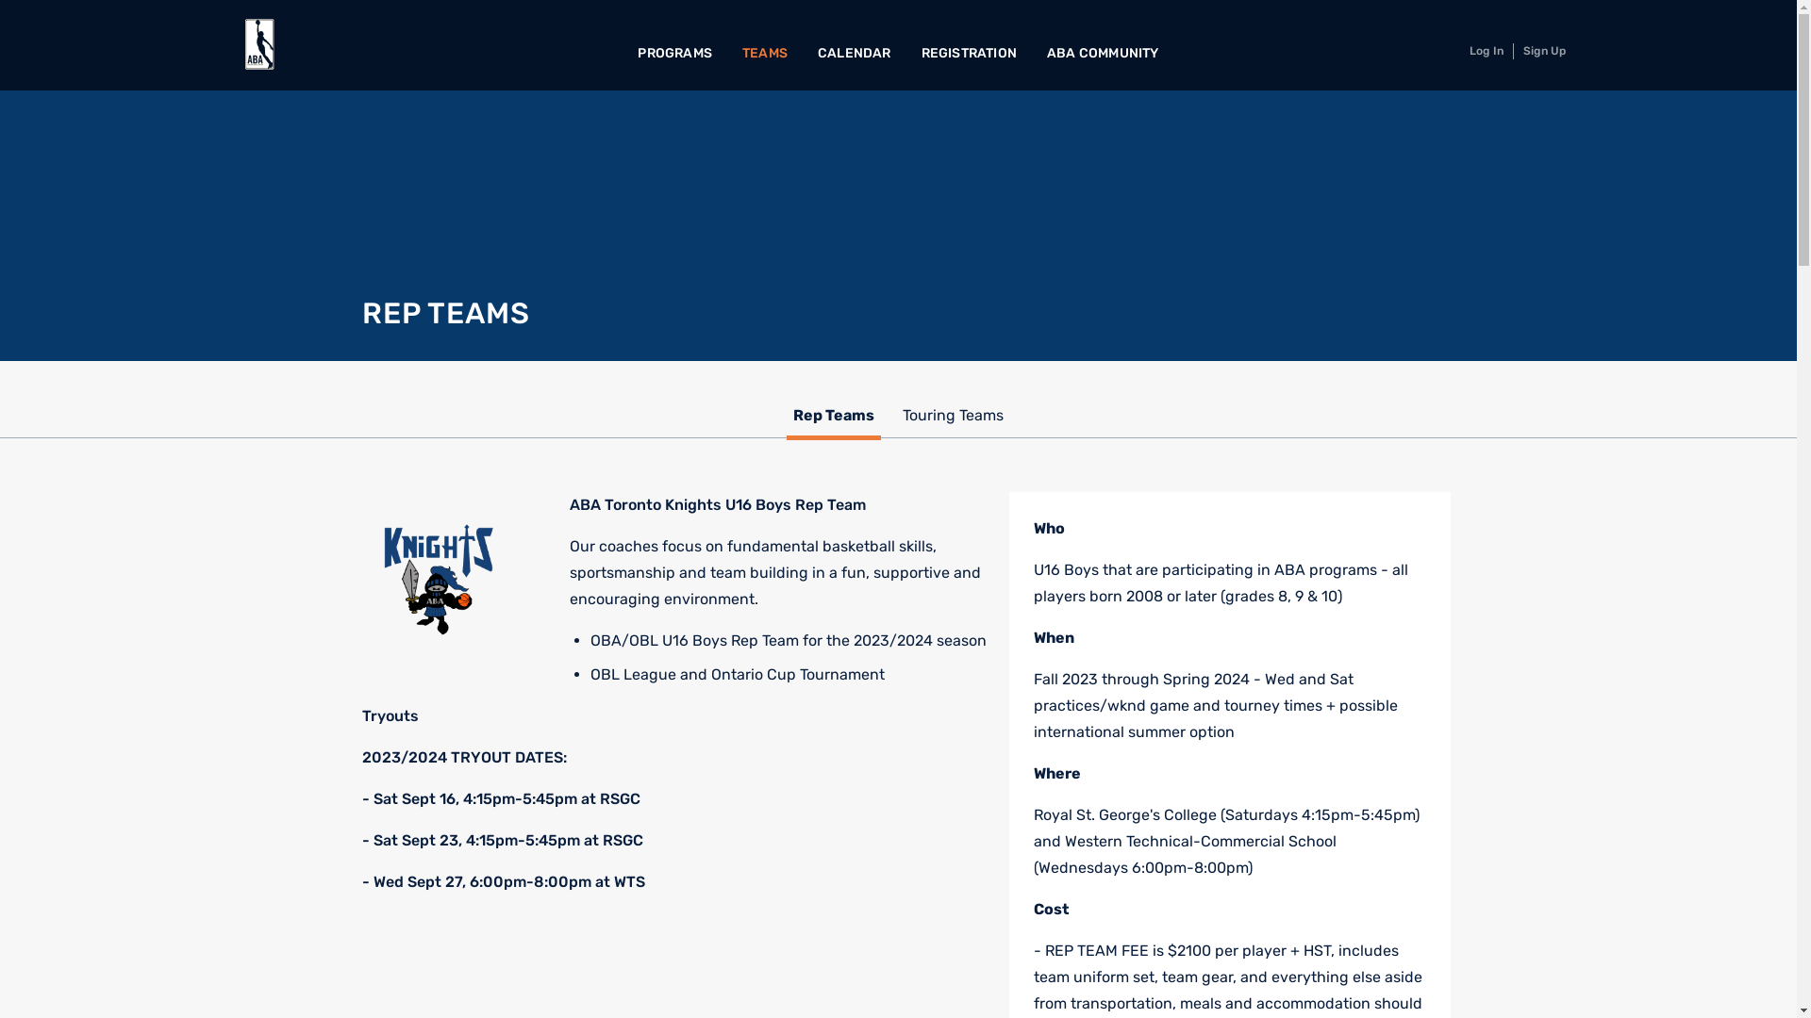 Image resolution: width=1811 pixels, height=1018 pixels. What do you see at coordinates (675, 54) in the screenshot?
I see `PROGRAMS` at bounding box center [675, 54].